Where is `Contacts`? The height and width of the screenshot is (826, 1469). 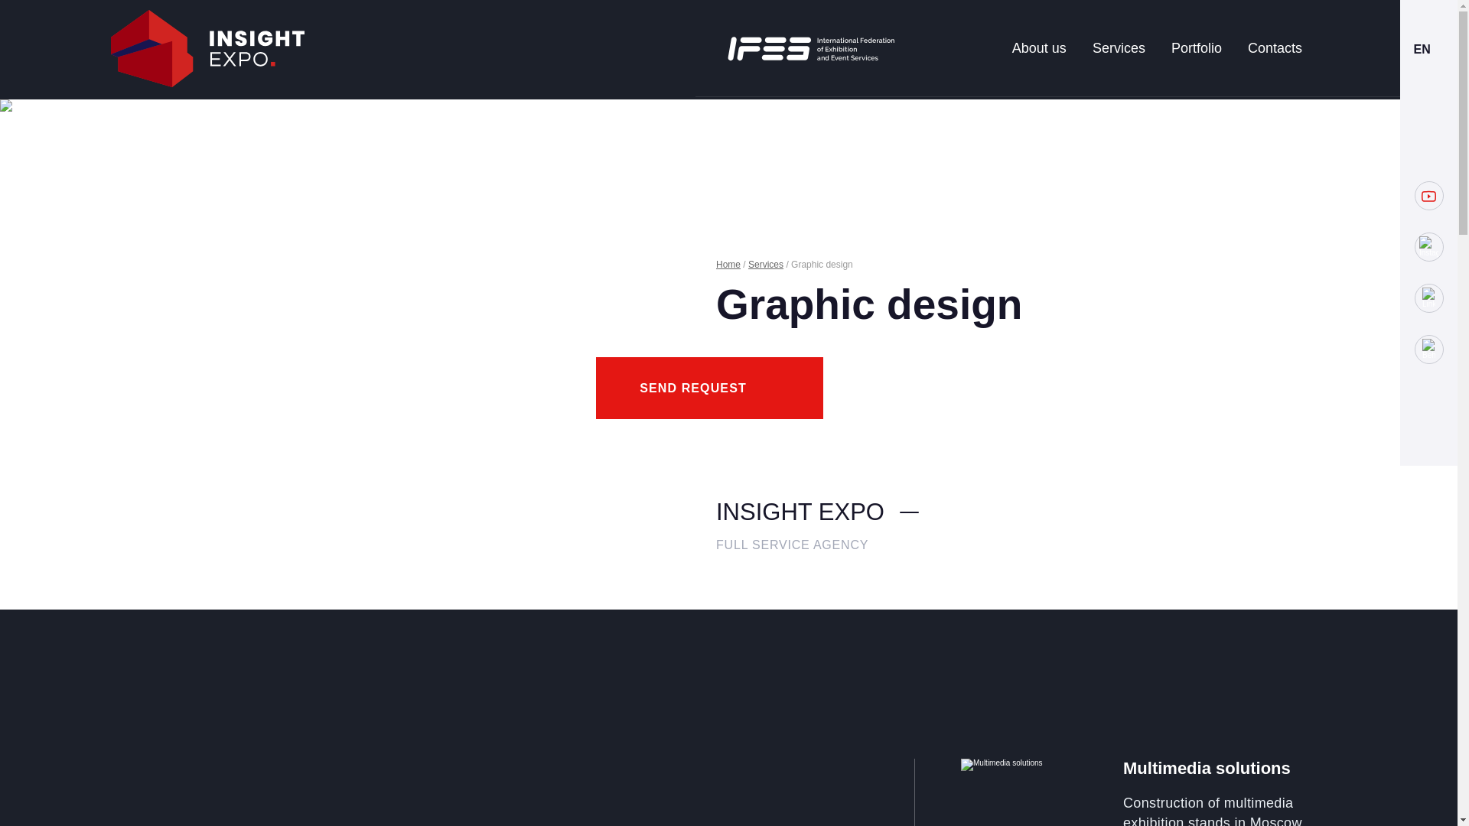 Contacts is located at coordinates (1275, 47).